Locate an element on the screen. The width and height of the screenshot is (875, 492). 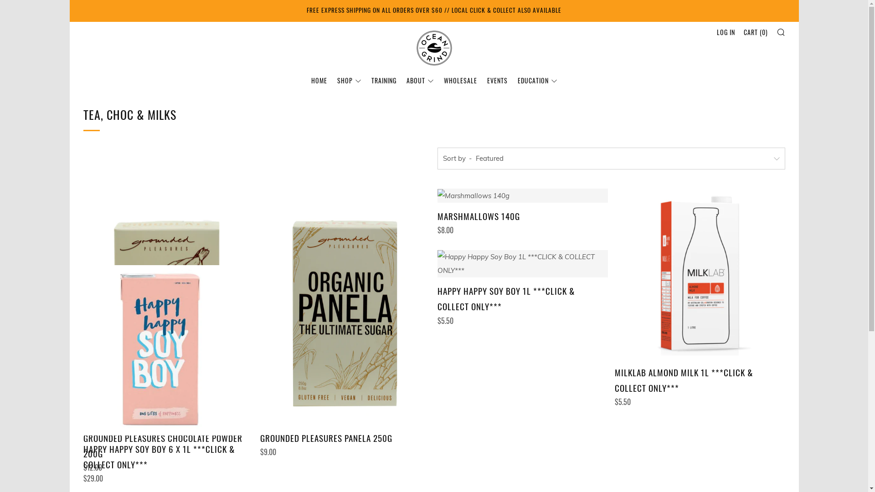
EDUCATION is located at coordinates (538, 80).